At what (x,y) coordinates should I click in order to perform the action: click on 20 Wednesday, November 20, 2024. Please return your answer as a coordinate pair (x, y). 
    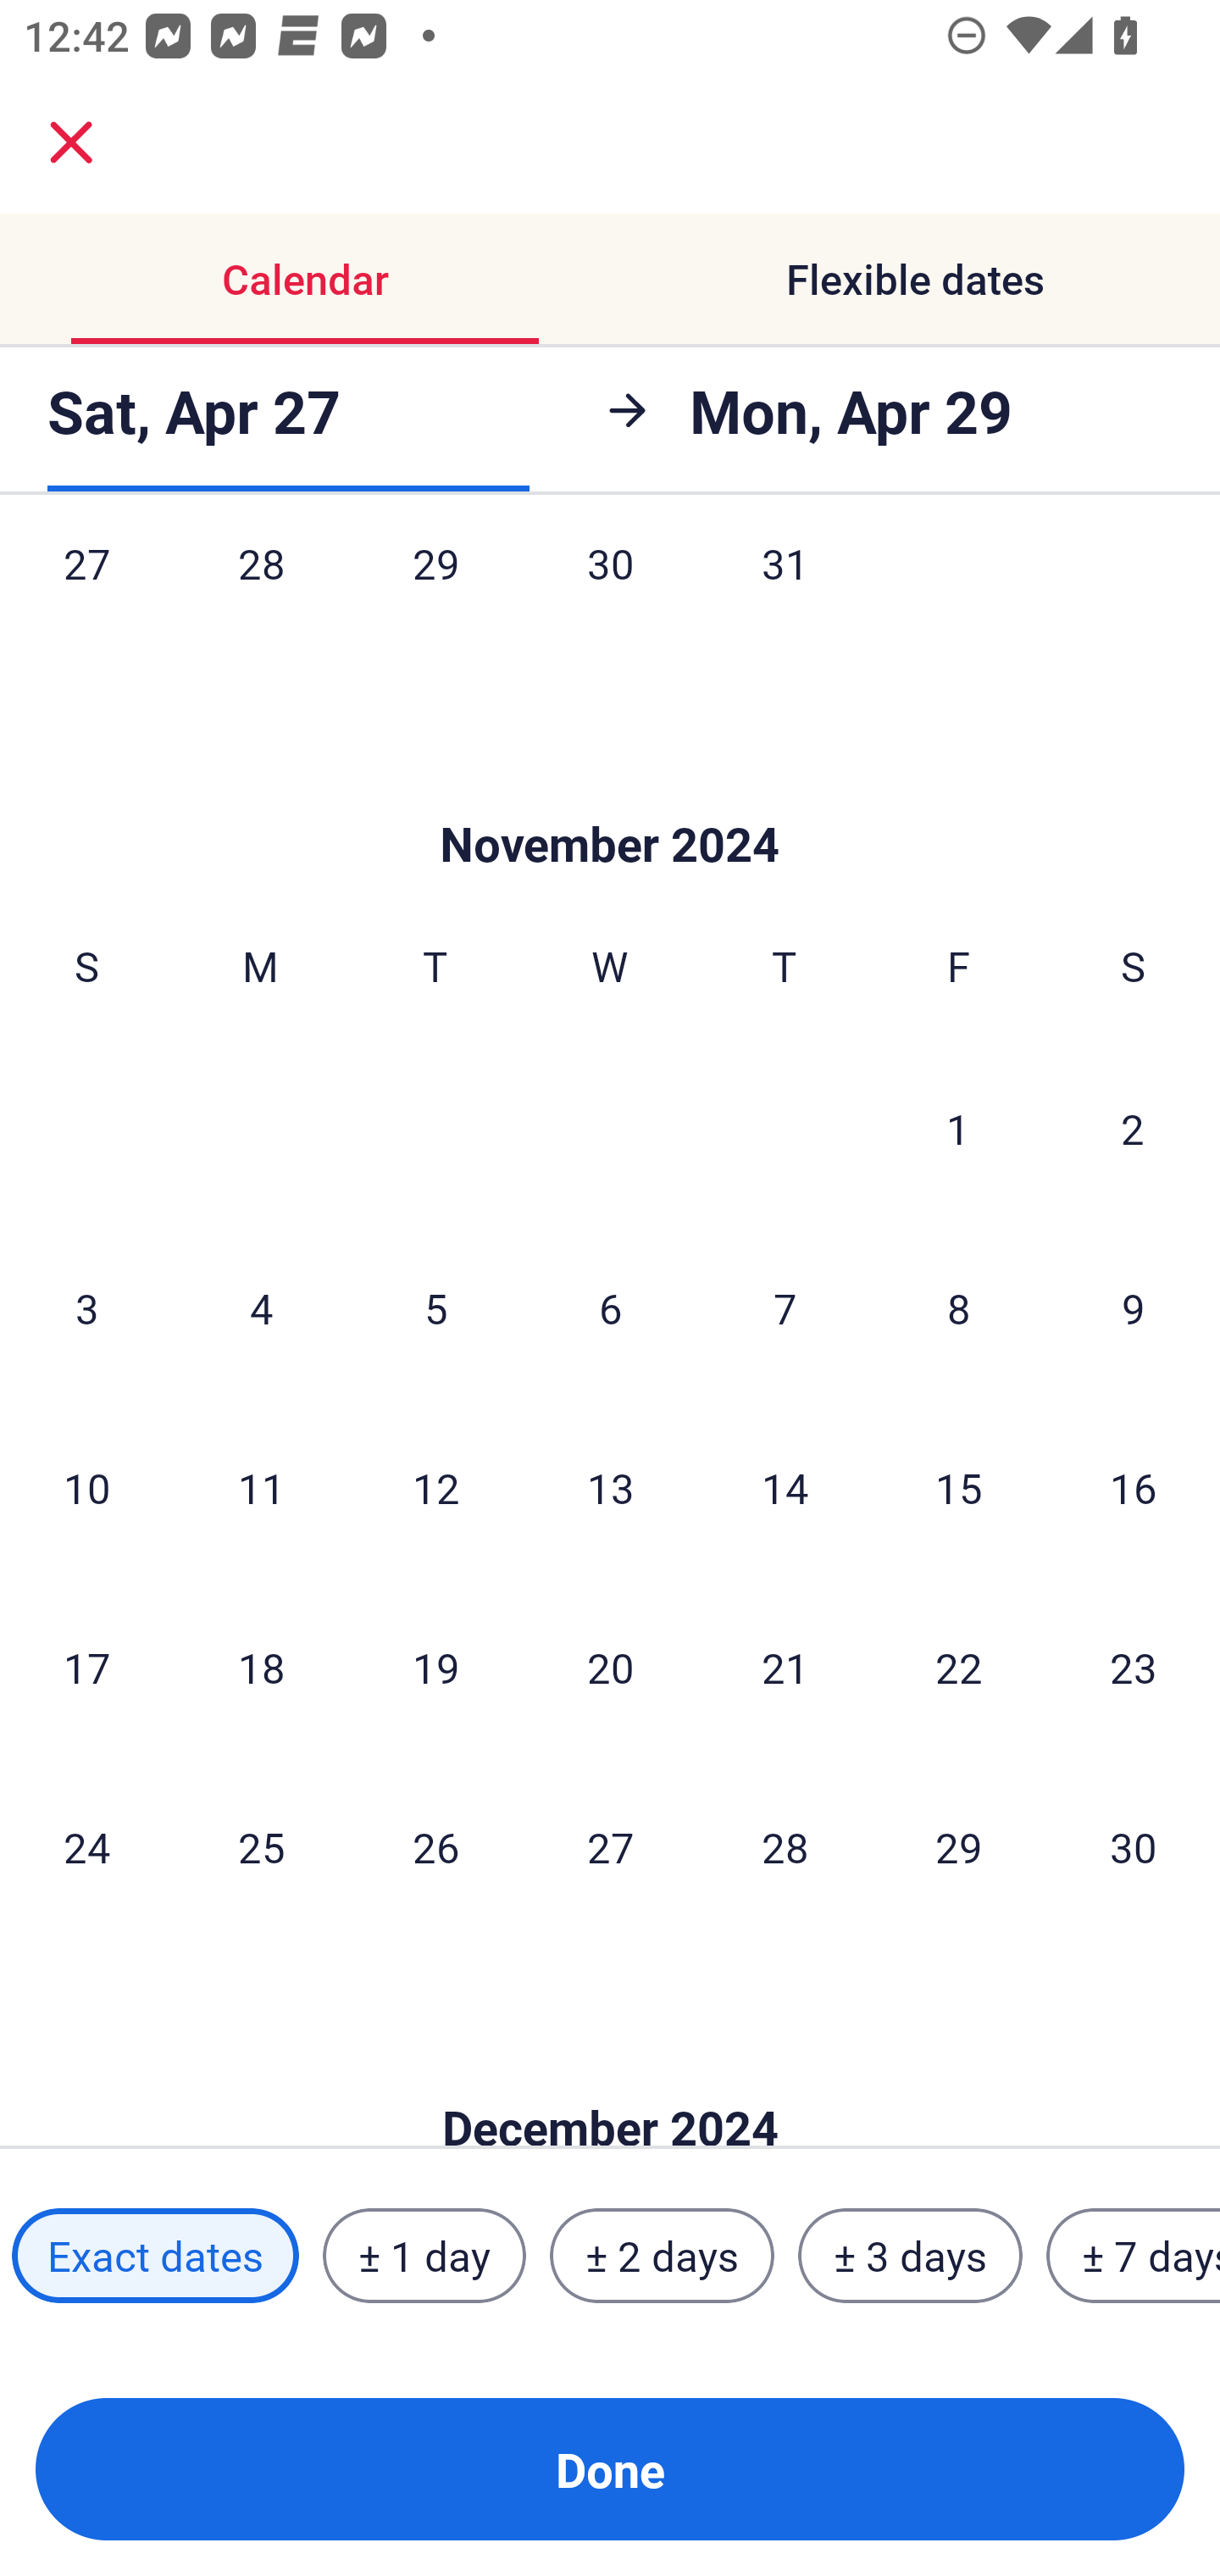
    Looking at the image, I should click on (610, 1666).